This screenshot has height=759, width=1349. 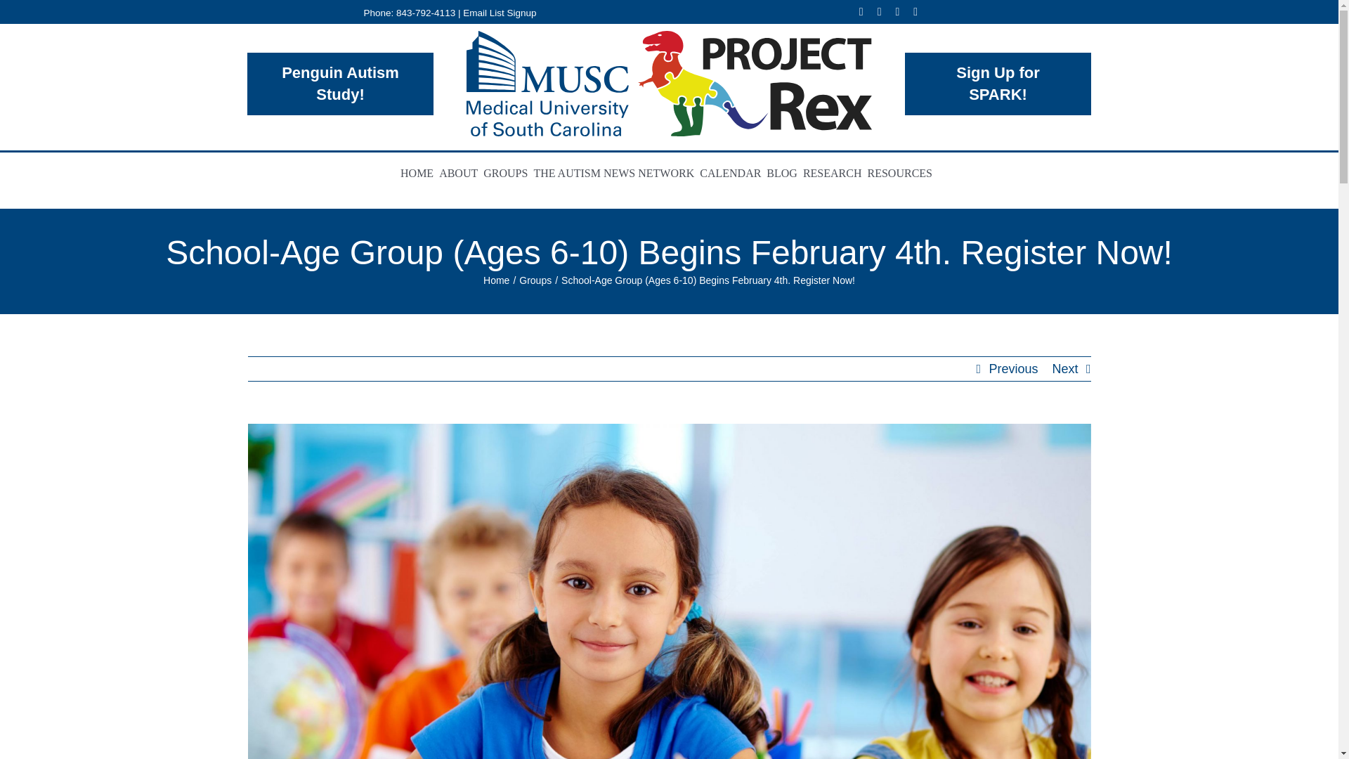 What do you see at coordinates (733, 174) in the screenshot?
I see `CALENDAR` at bounding box center [733, 174].